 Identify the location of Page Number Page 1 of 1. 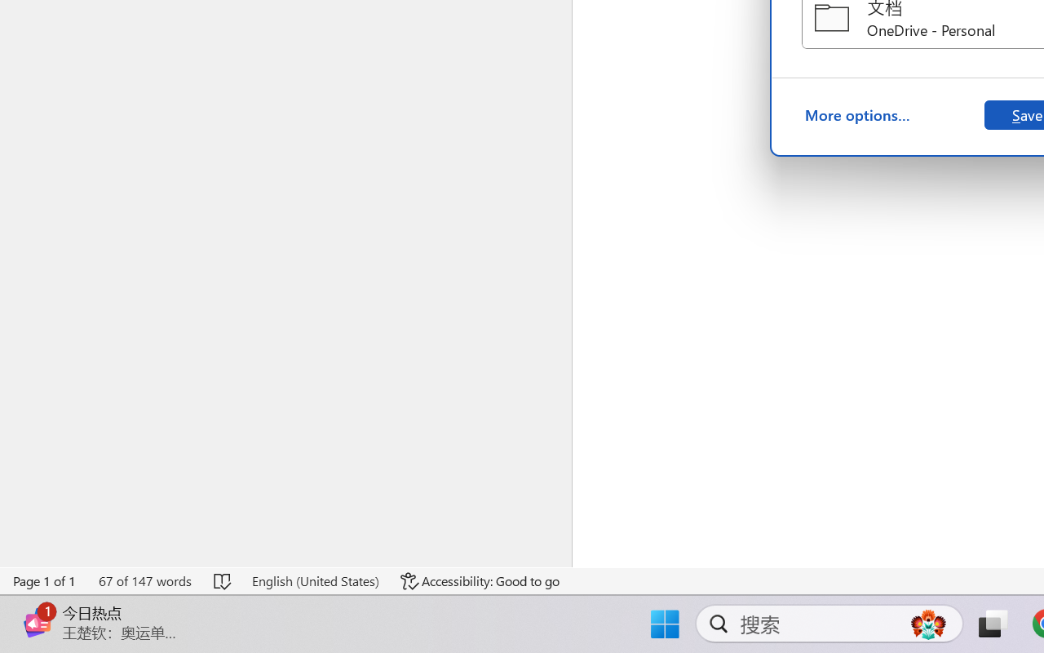
(45, 581).